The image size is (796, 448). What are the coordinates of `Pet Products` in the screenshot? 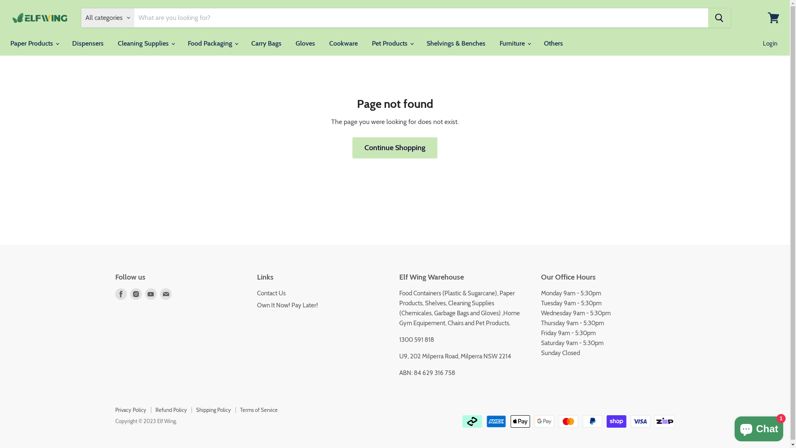 It's located at (392, 44).